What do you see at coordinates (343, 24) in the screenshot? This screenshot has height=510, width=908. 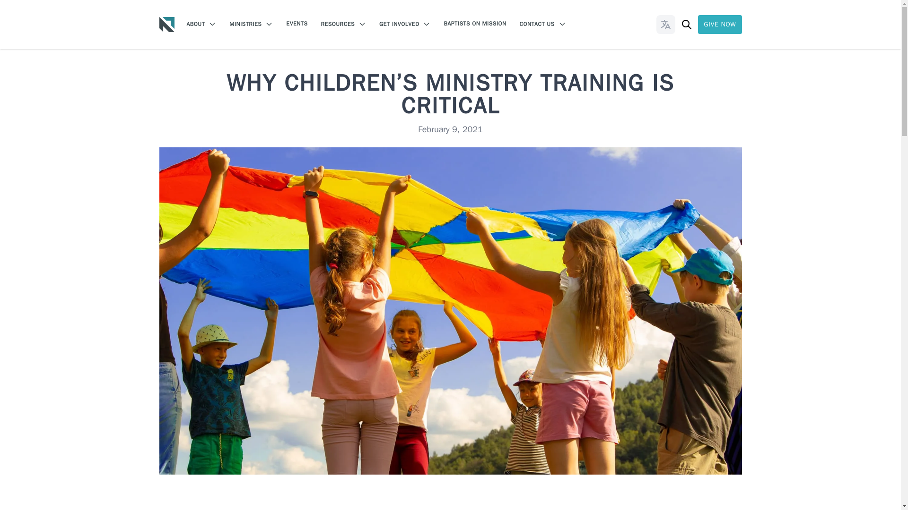 I see `RESOURCES` at bounding box center [343, 24].